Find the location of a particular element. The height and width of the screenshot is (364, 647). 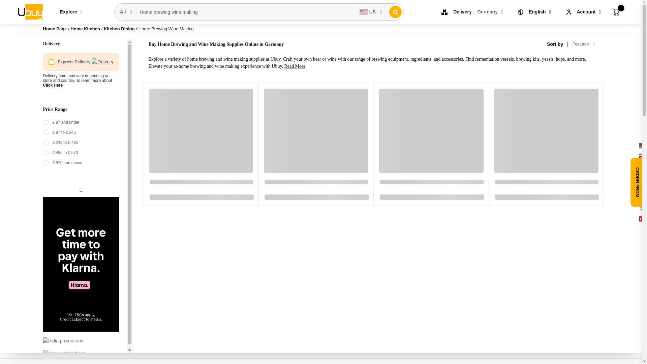

US is located at coordinates (371, 12).